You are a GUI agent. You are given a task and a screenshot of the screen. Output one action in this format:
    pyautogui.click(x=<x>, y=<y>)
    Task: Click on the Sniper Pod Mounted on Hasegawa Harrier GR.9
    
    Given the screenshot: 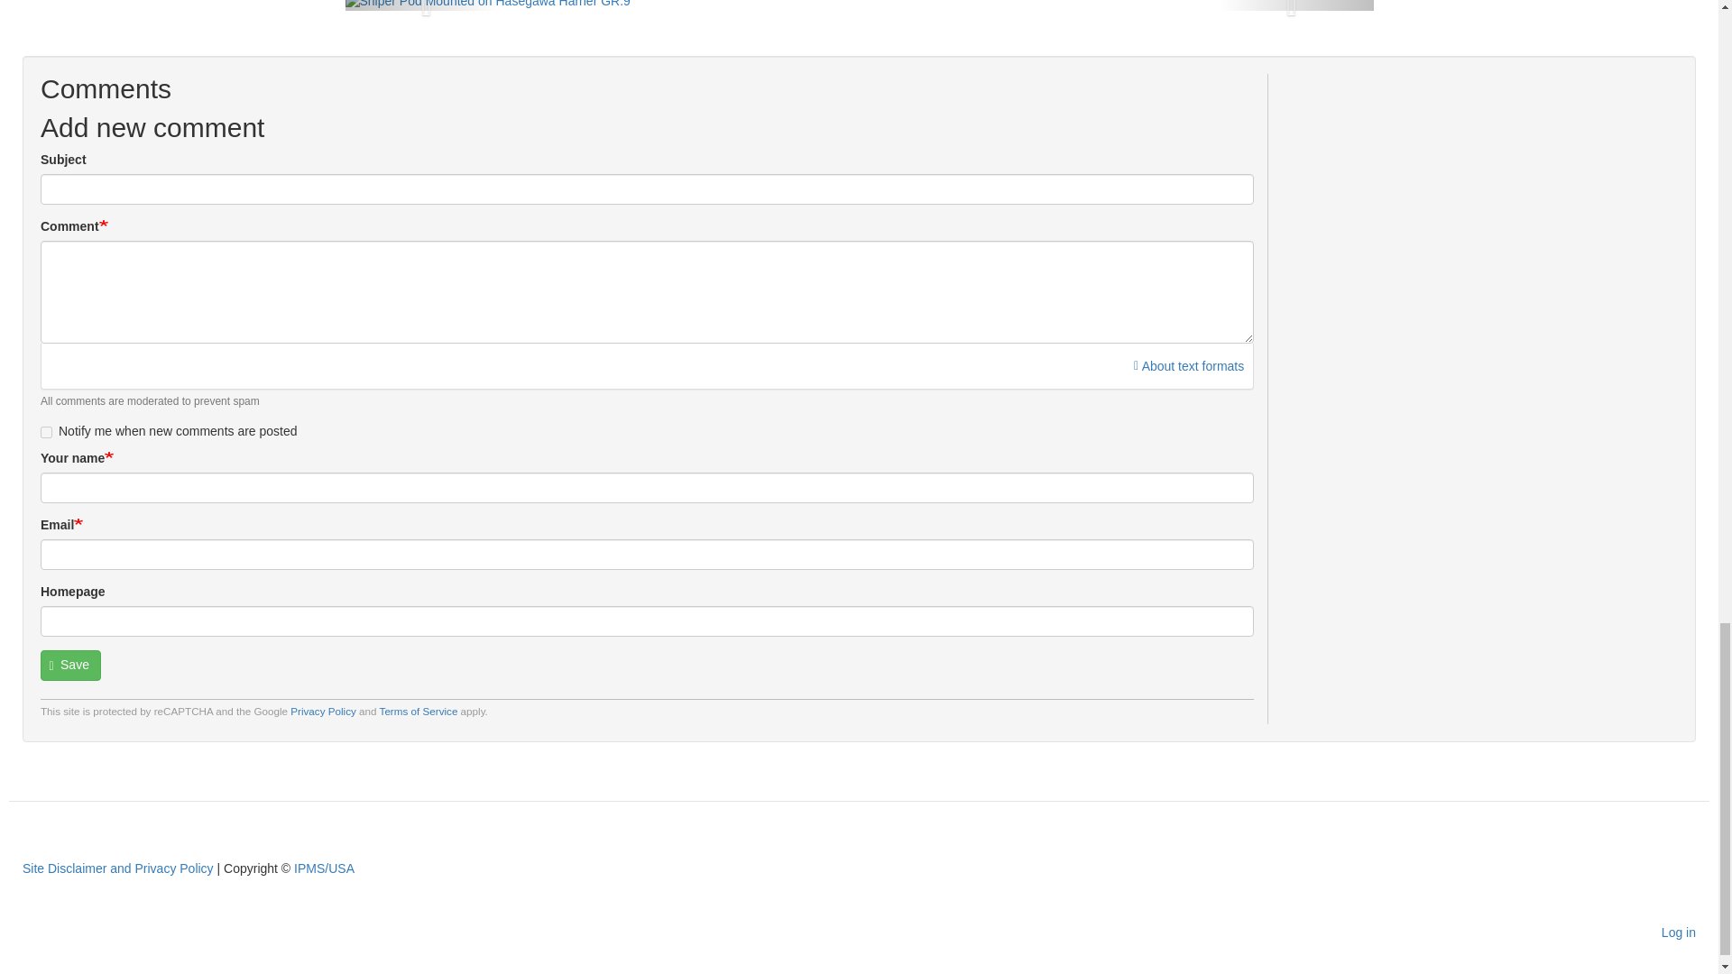 What is the action you would take?
    pyautogui.click(x=487, y=5)
    